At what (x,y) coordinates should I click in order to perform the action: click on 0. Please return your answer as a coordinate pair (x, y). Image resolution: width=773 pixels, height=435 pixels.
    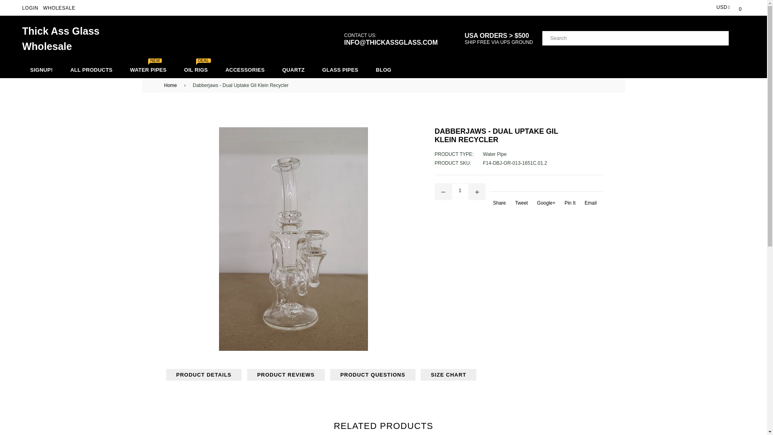
    Looking at the image, I should click on (740, 7).